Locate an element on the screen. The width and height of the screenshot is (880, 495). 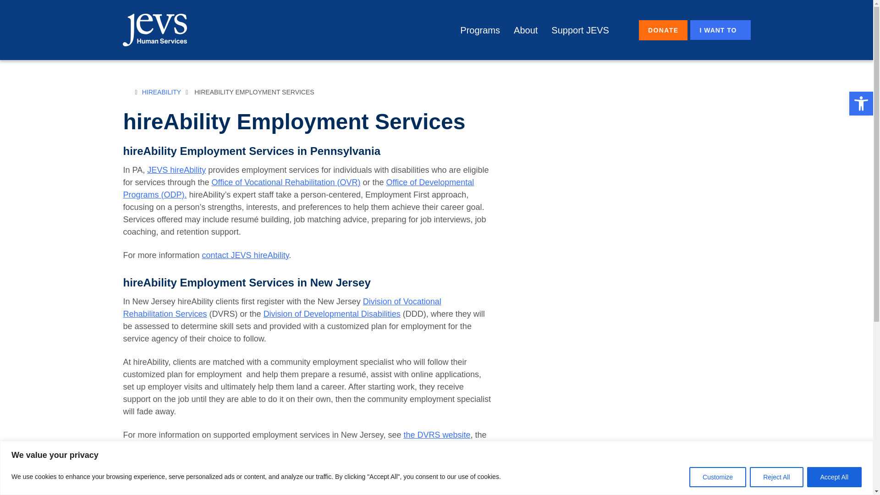
Programs is located at coordinates (480, 30).